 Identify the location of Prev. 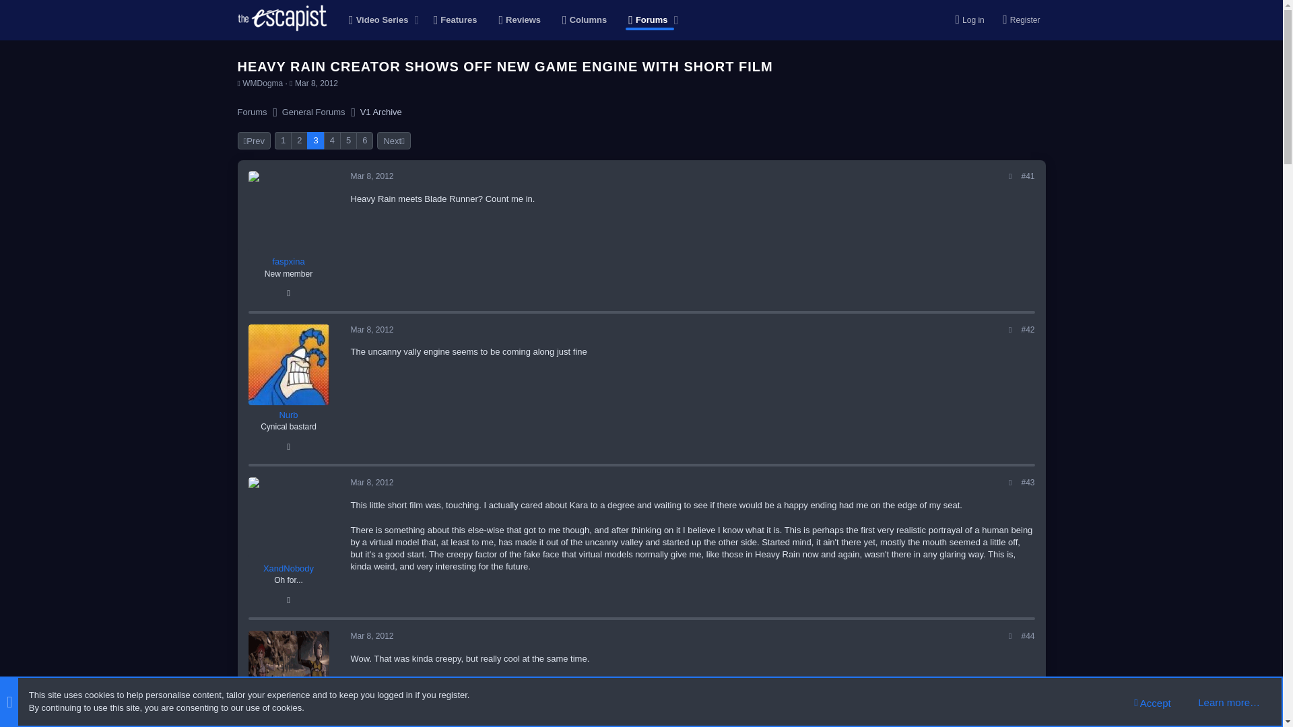
(253, 140).